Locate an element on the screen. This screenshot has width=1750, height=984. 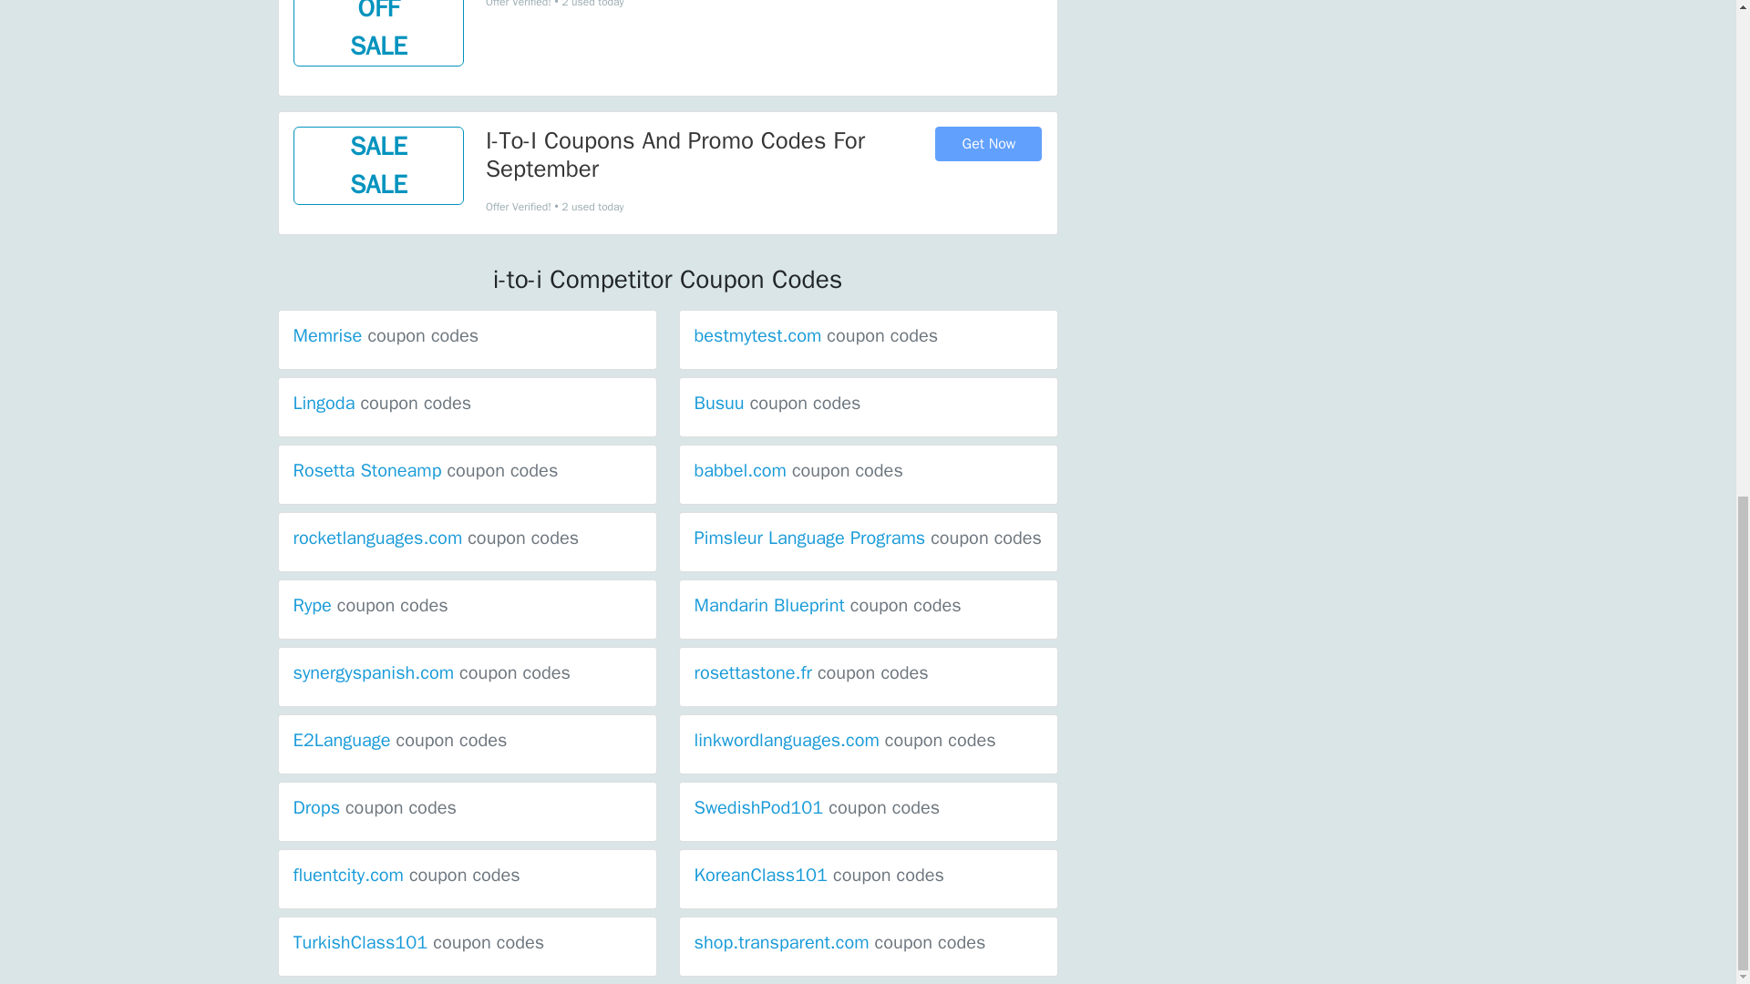
Memrise coupon codes is located at coordinates (386, 335).